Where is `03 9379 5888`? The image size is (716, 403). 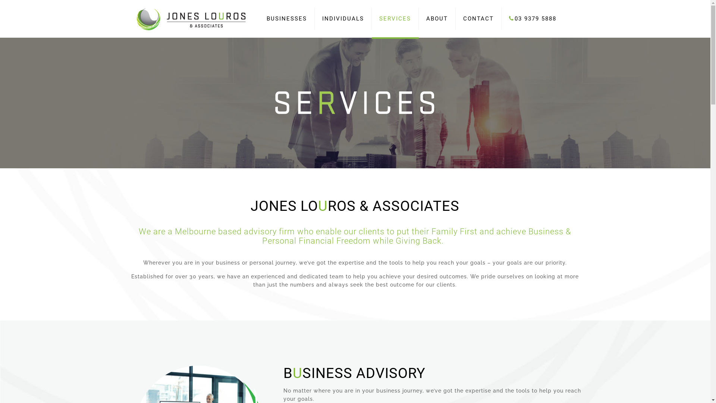
03 9379 5888 is located at coordinates (533, 19).